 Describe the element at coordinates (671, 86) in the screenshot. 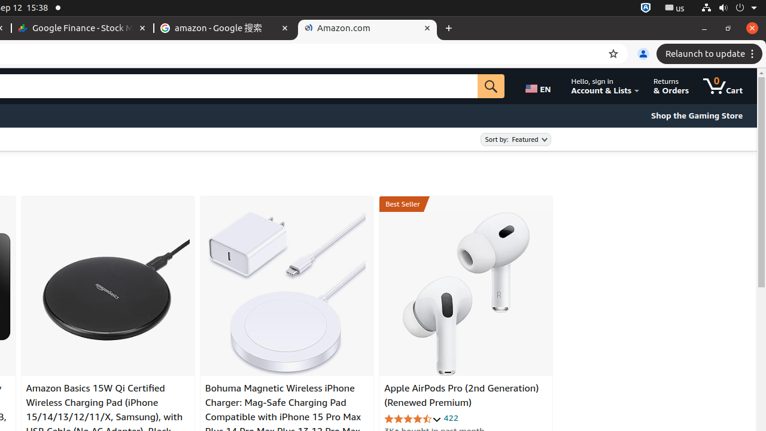

I see `Returns & Orders` at that location.